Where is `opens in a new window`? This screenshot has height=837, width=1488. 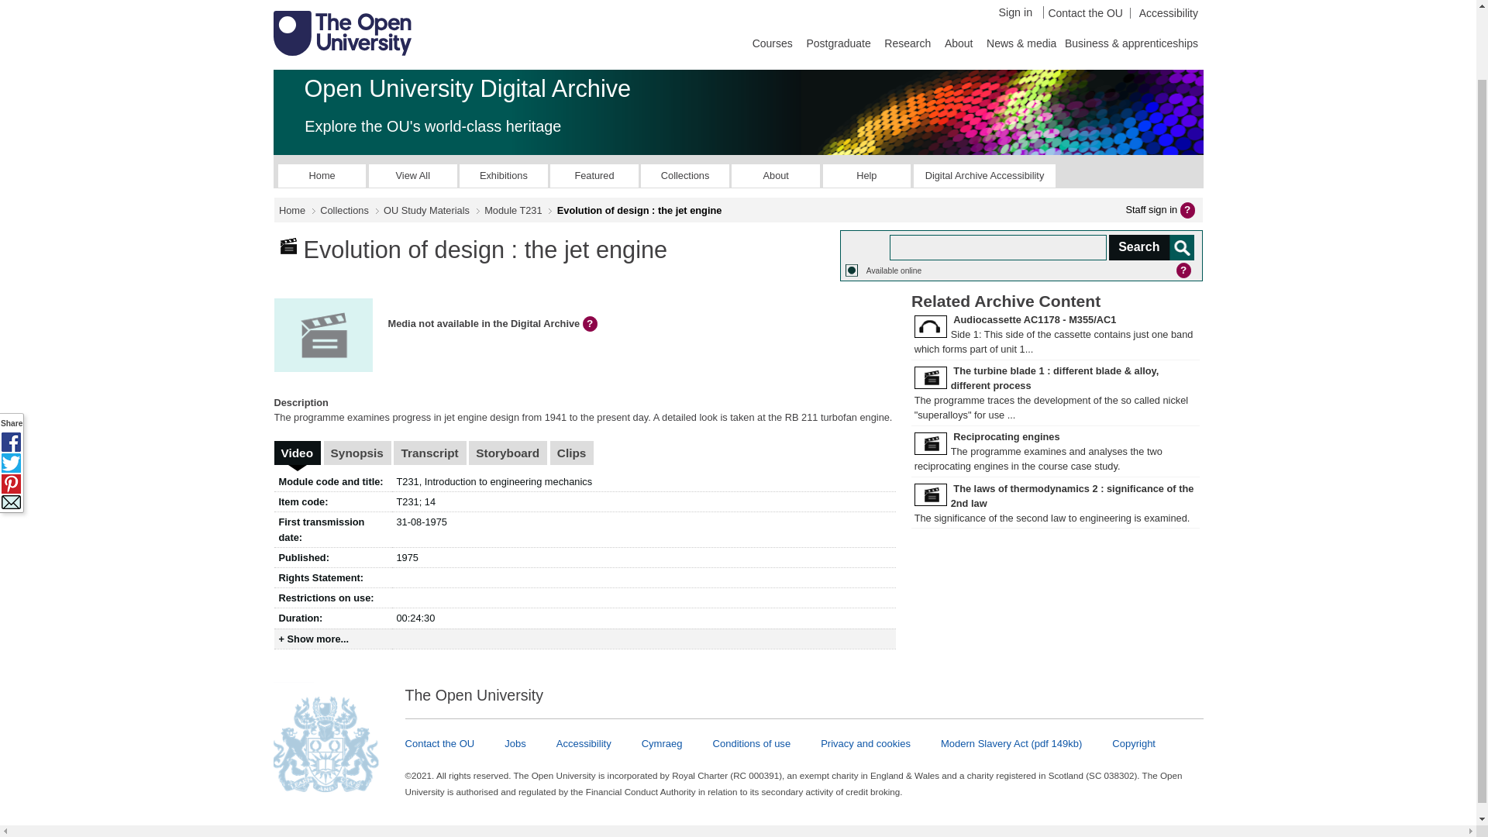 opens in a new window is located at coordinates (984, 175).